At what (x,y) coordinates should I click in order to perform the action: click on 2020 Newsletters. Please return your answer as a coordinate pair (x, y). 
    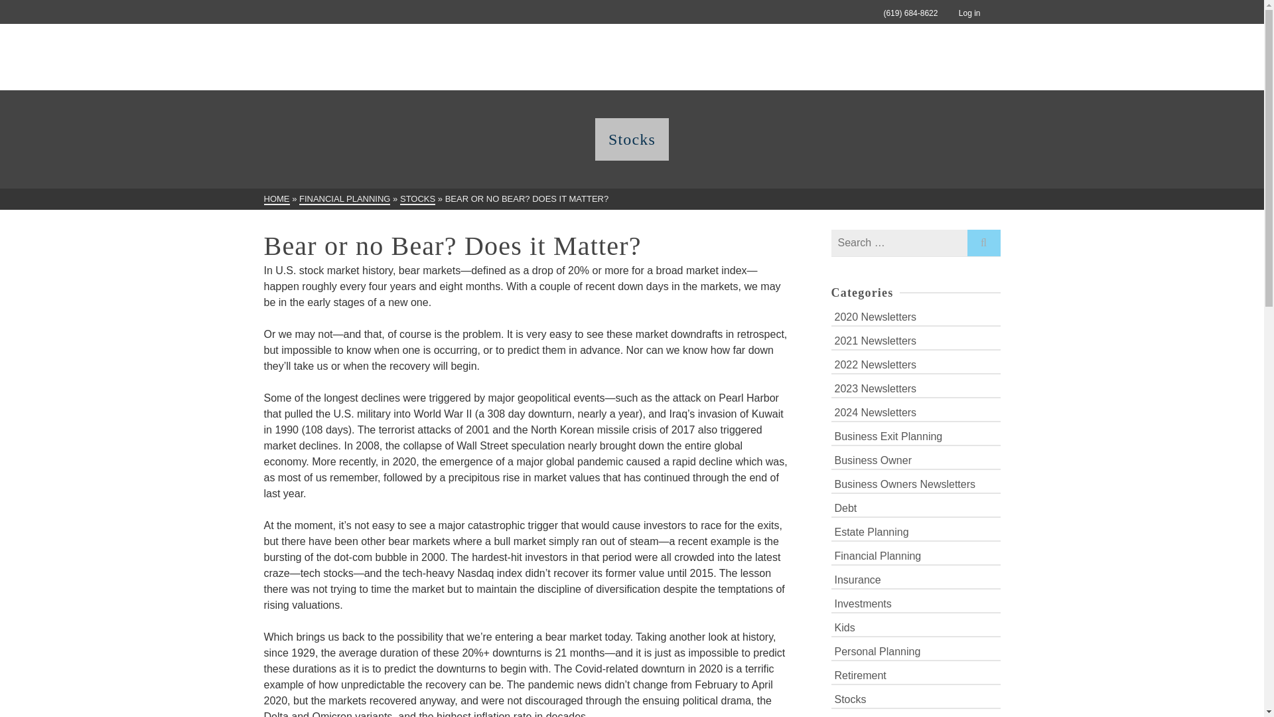
    Looking at the image, I should click on (915, 316).